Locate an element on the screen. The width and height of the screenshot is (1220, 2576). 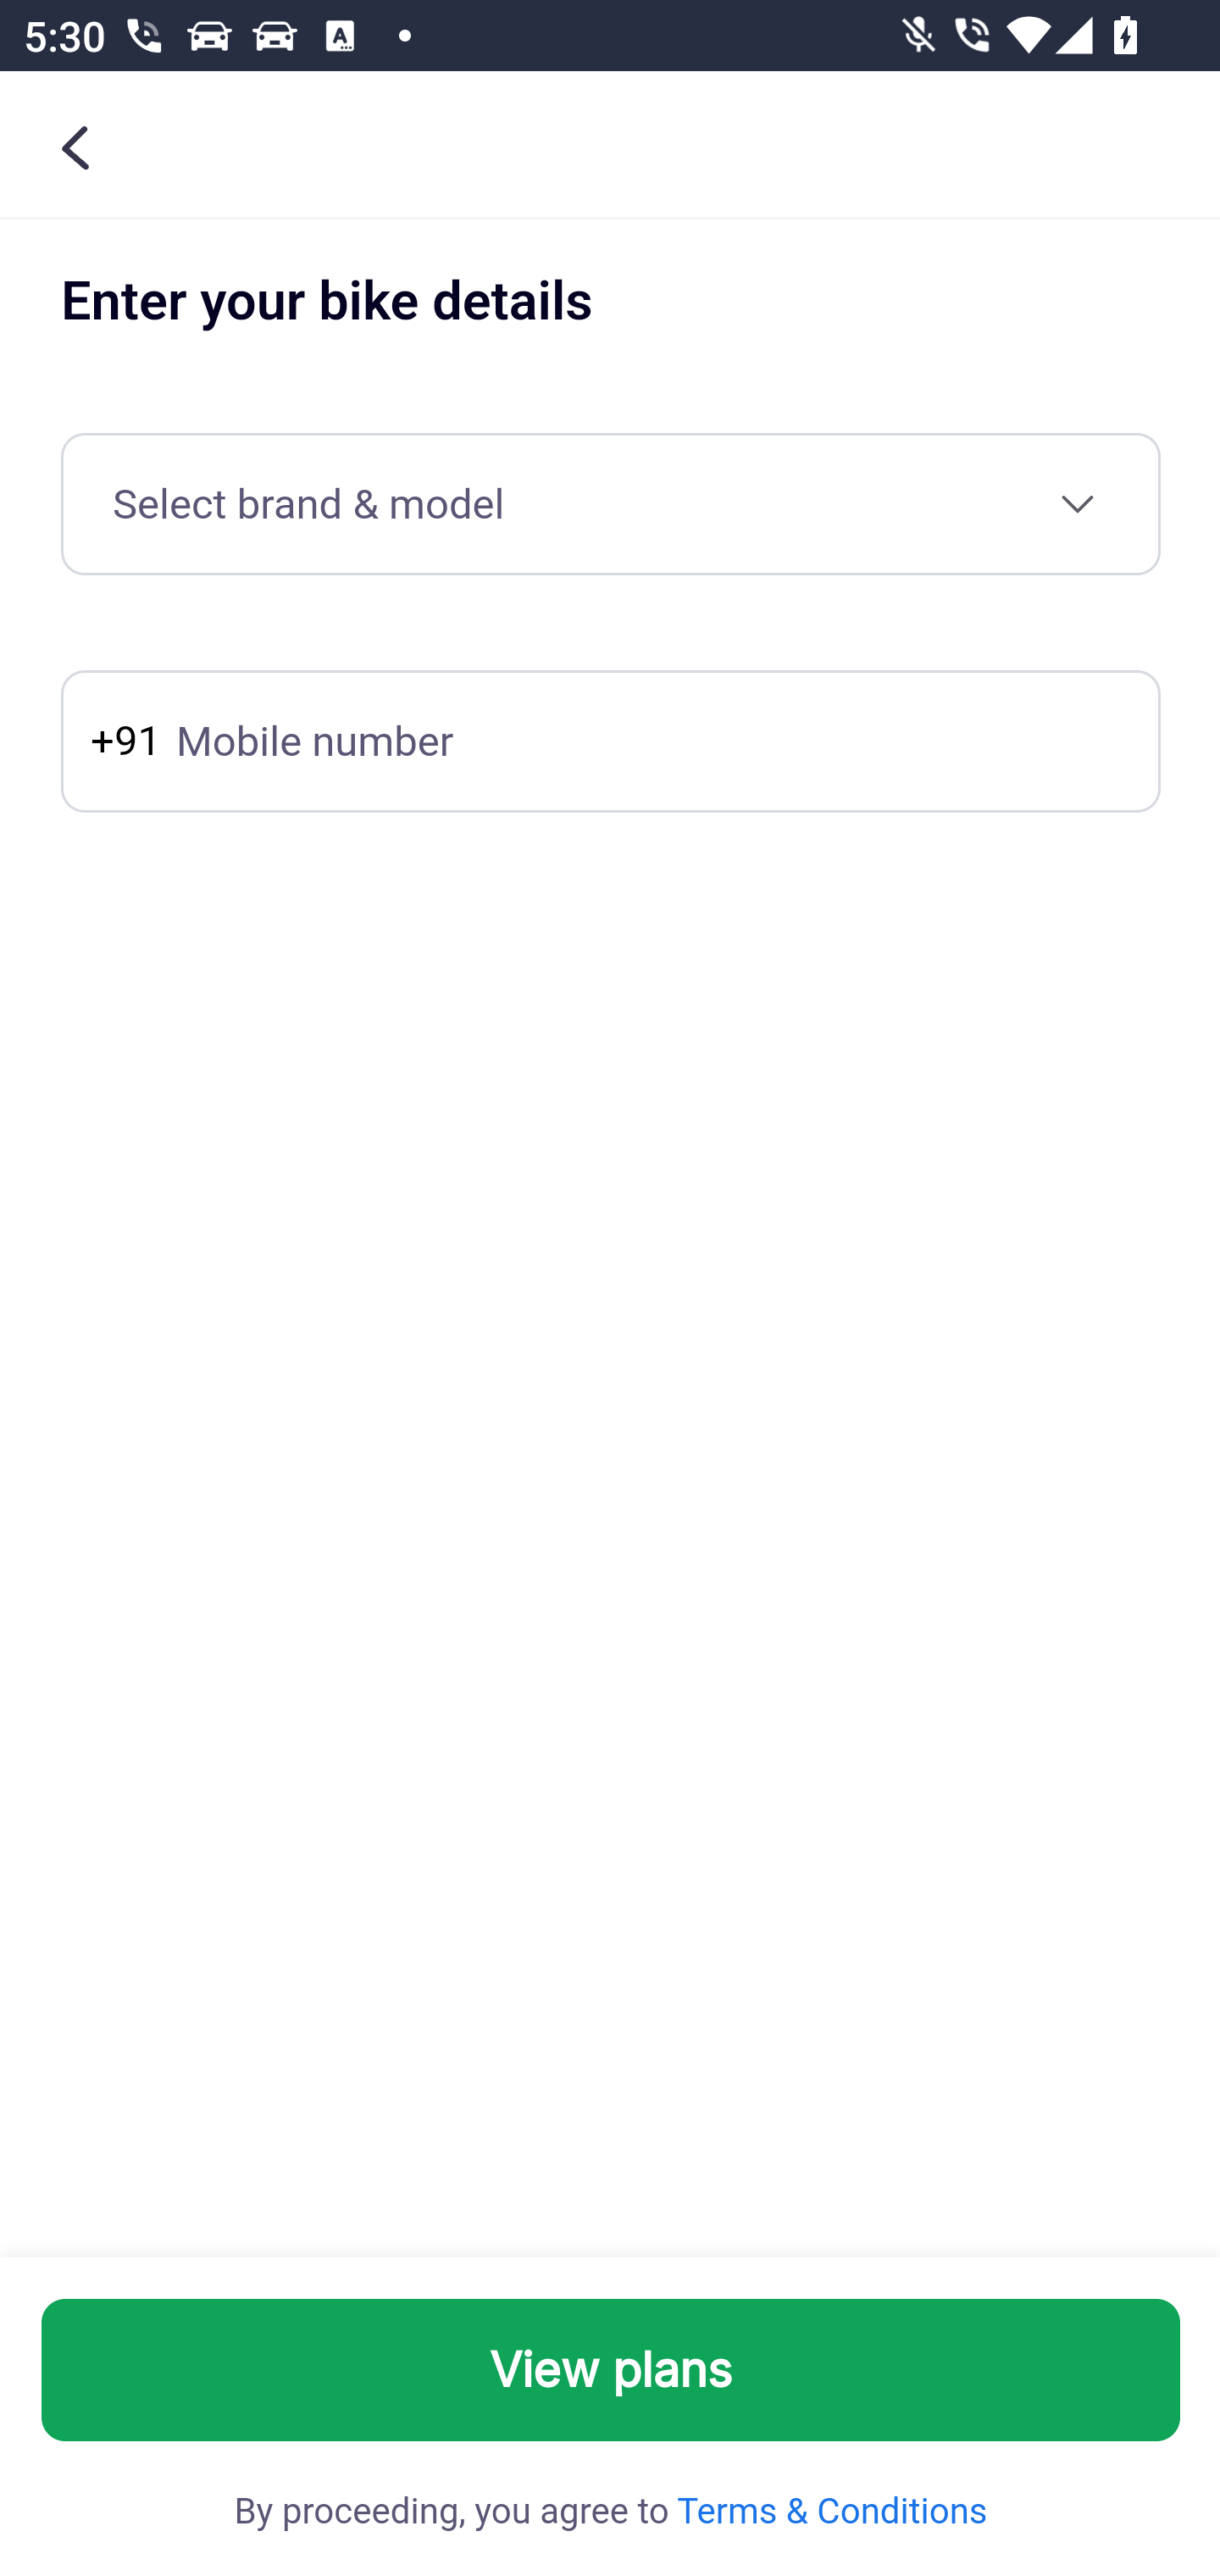
View plans is located at coordinates (612, 2371).